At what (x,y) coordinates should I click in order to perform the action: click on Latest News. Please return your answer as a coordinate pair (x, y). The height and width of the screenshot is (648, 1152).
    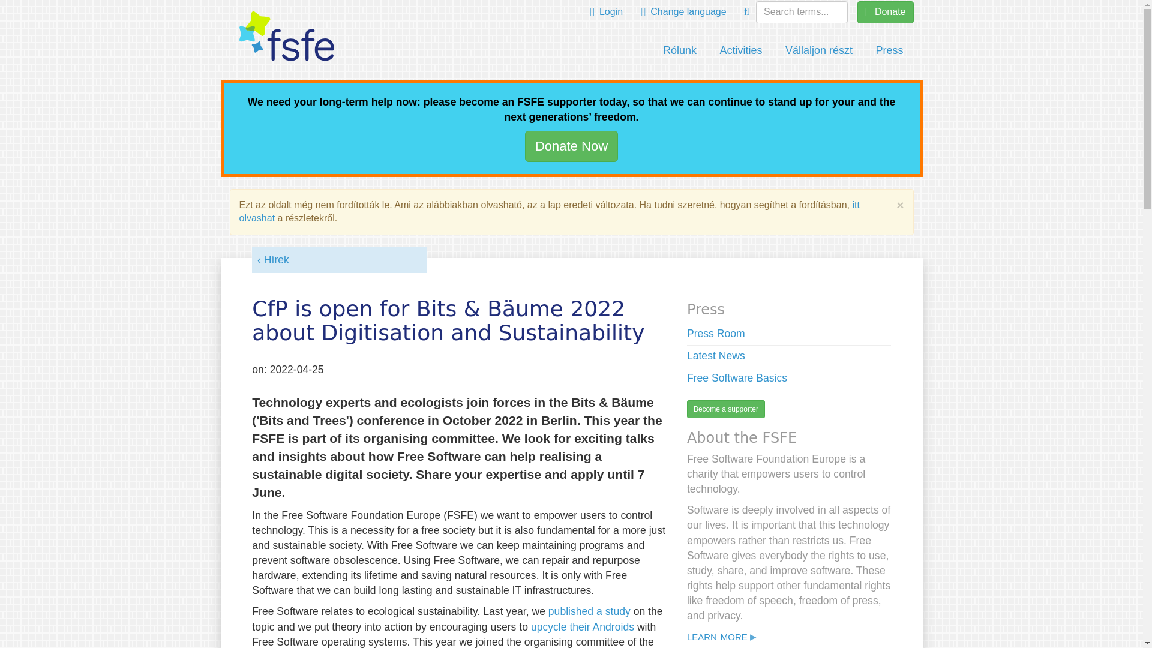
    Looking at the image, I should click on (716, 355).